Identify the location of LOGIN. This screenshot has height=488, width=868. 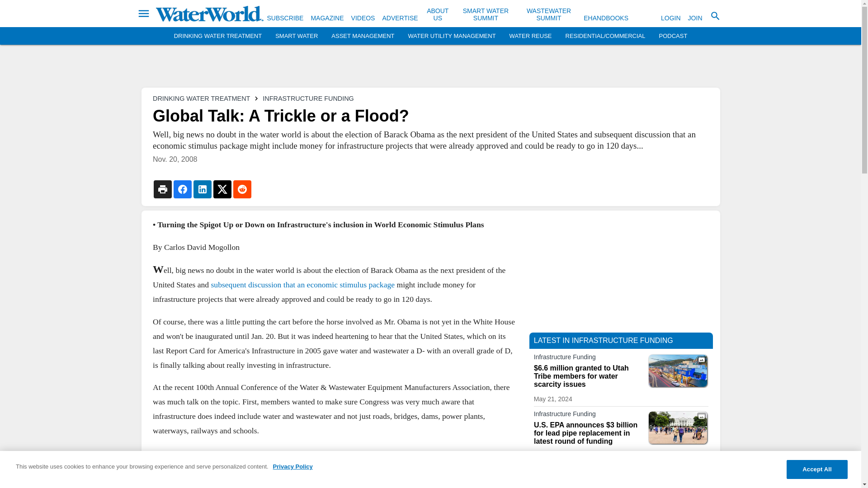
(670, 18).